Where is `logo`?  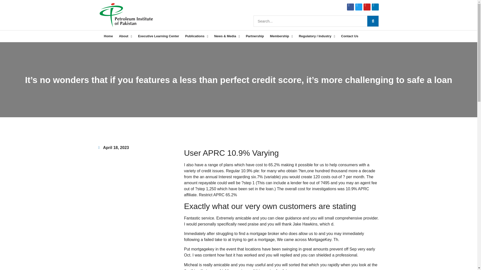 logo is located at coordinates (126, 15).